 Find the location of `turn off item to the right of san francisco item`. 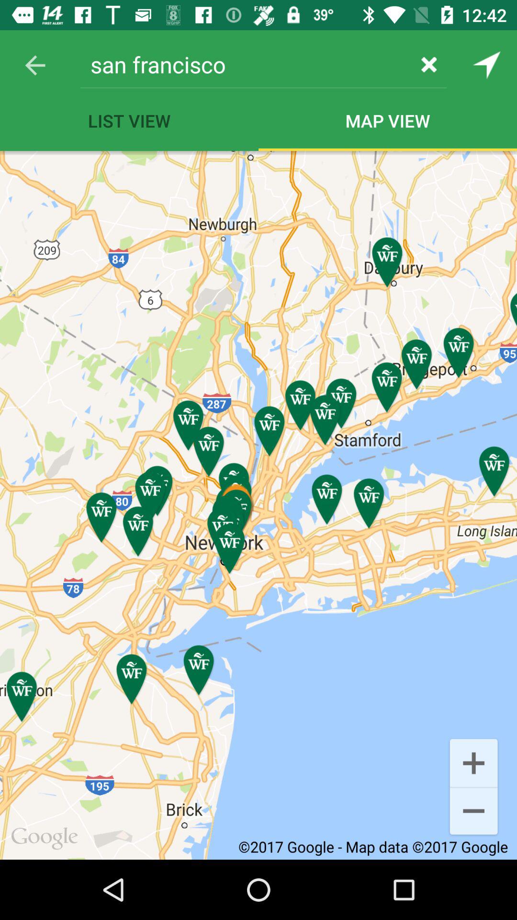

turn off item to the right of san francisco item is located at coordinates (429, 64).